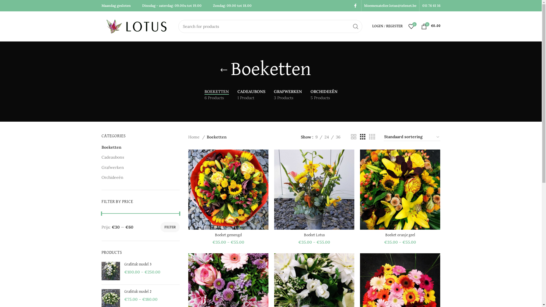 The height and width of the screenshot is (307, 546). Describe the element at coordinates (315, 235) in the screenshot. I see `Boeket Lotus` at that location.